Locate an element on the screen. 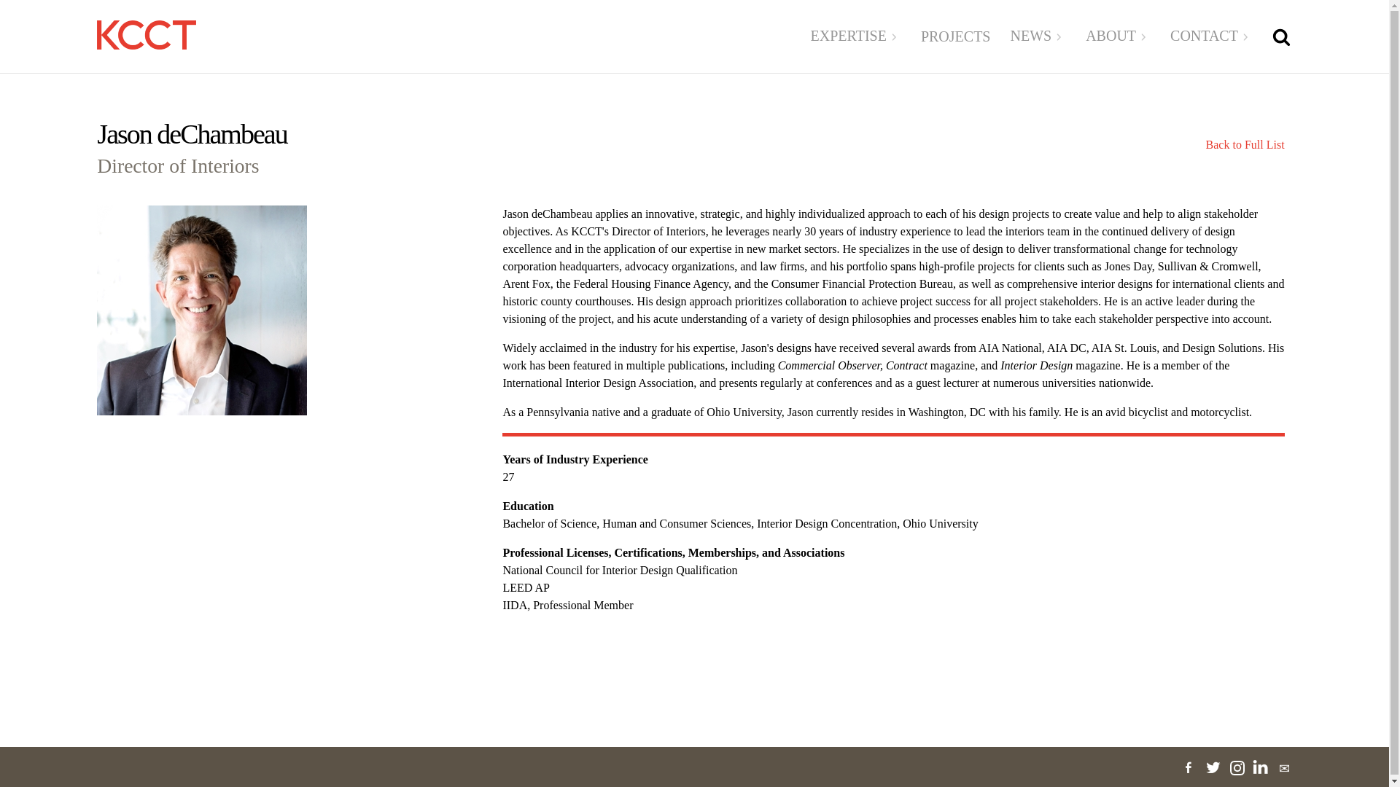 The height and width of the screenshot is (787, 1400). NEWS is located at coordinates (1037, 36).